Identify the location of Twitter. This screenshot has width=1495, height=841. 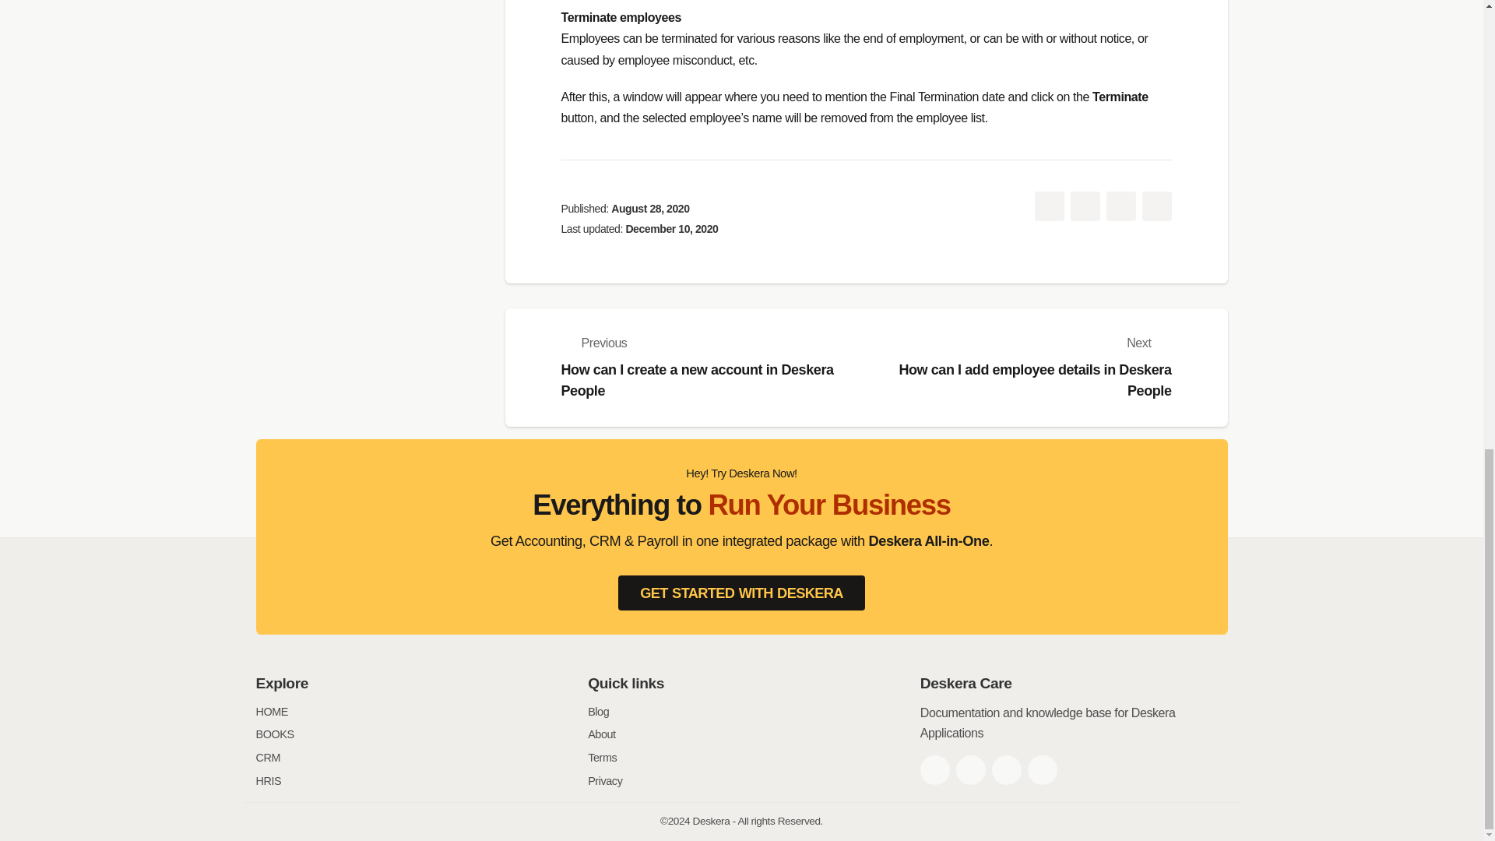
(970, 769).